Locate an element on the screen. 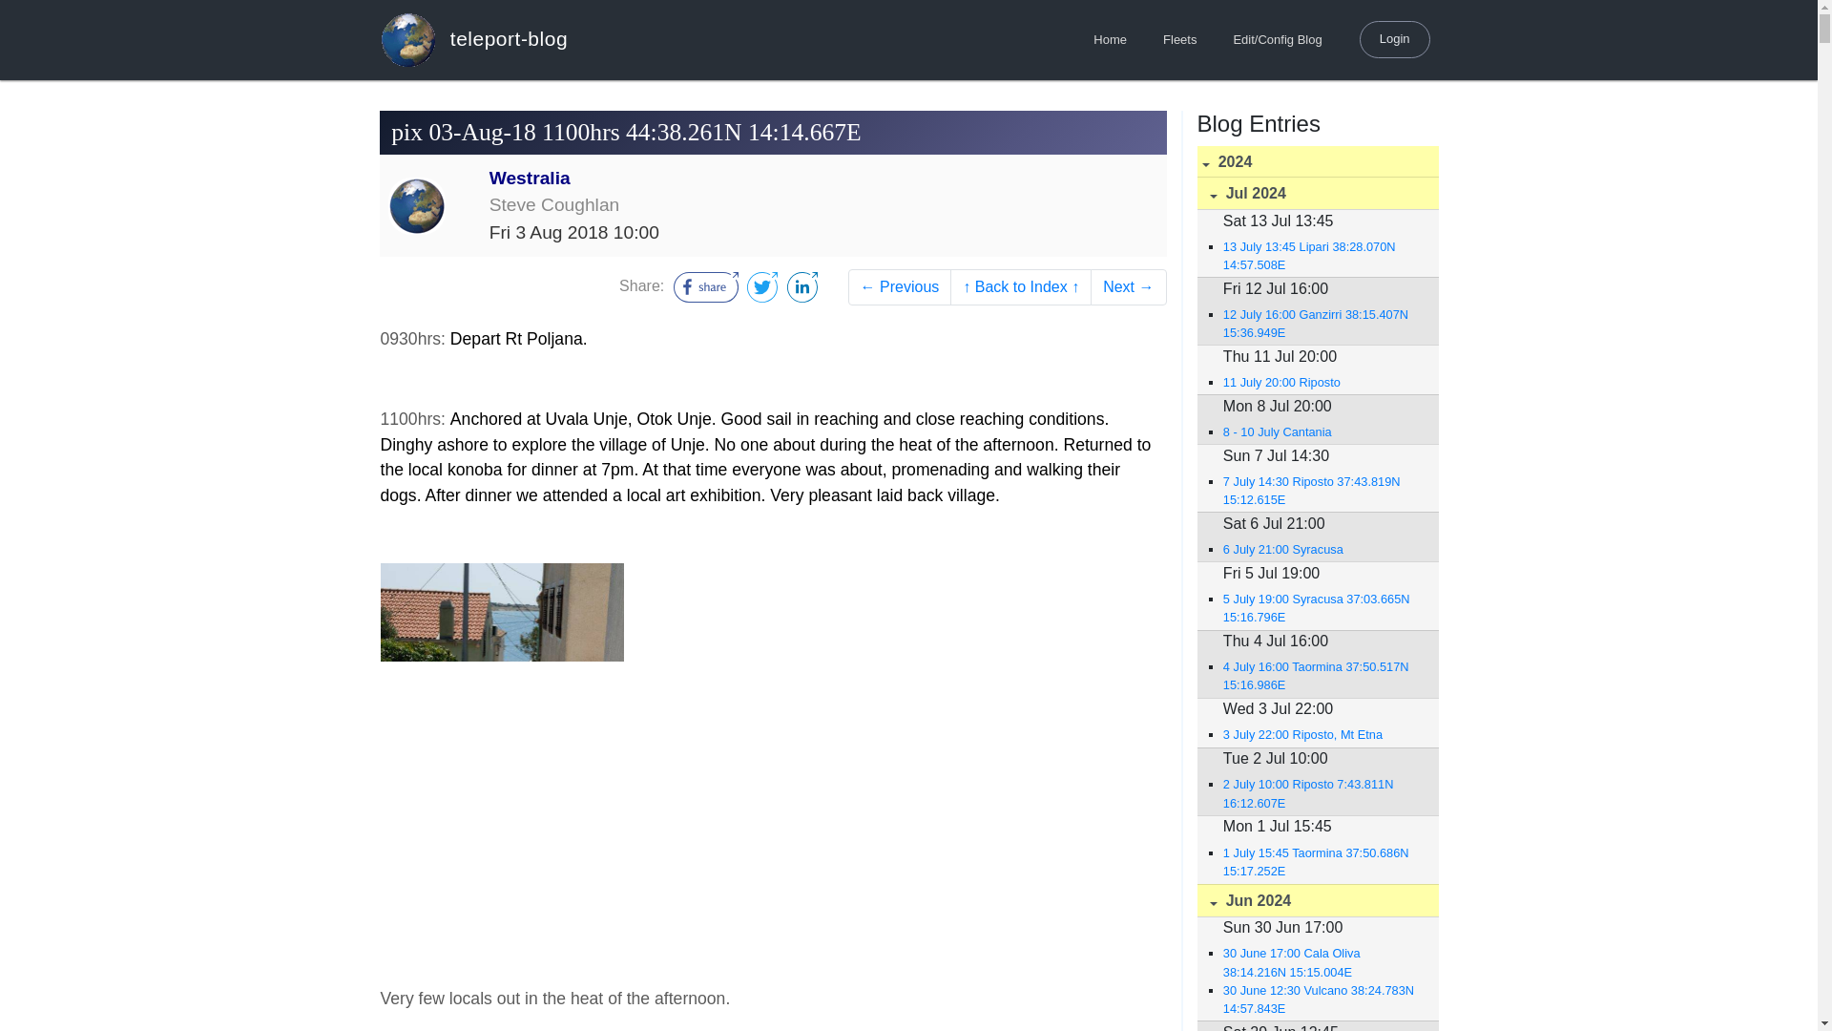 This screenshot has width=1832, height=1031. Login is located at coordinates (1395, 38).